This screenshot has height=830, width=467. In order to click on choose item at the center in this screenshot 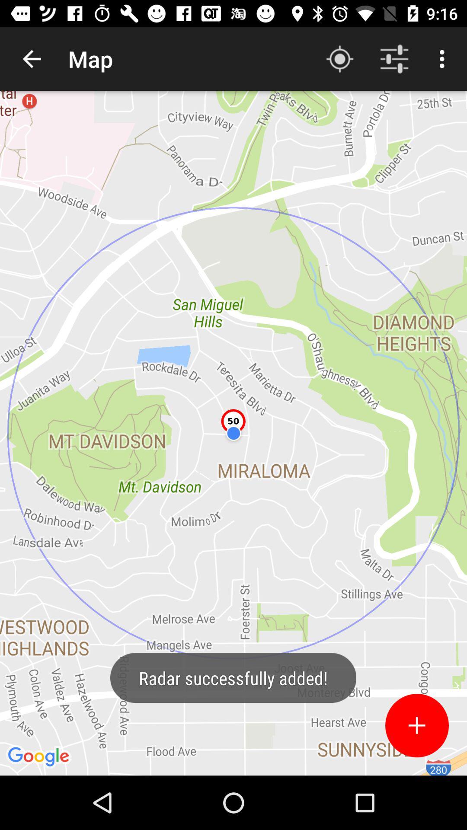, I will do `click(233, 433)`.